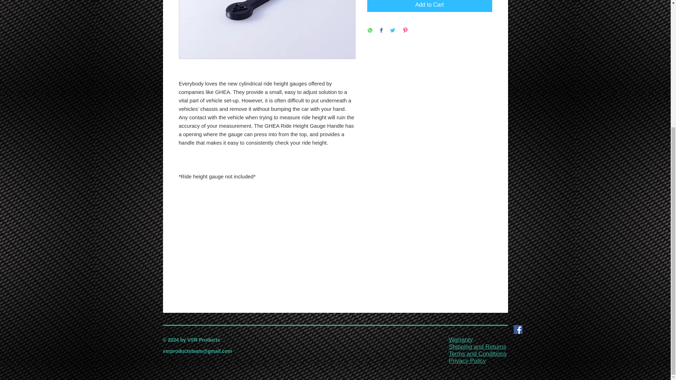 The height and width of the screenshot is (380, 676). What do you see at coordinates (467, 361) in the screenshot?
I see `Privacy Policy` at bounding box center [467, 361].